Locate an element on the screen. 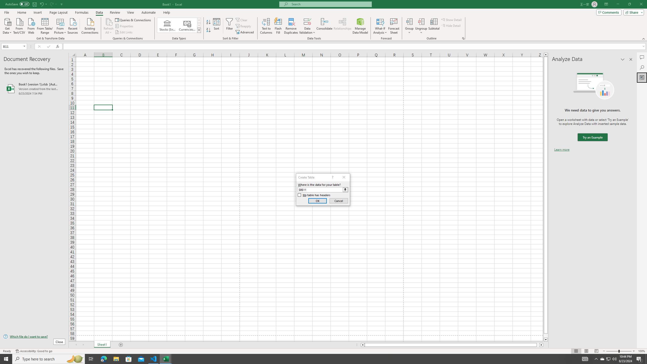 This screenshot has height=364, width=647. Class: MsoCommandBar is located at coordinates (323, 20).